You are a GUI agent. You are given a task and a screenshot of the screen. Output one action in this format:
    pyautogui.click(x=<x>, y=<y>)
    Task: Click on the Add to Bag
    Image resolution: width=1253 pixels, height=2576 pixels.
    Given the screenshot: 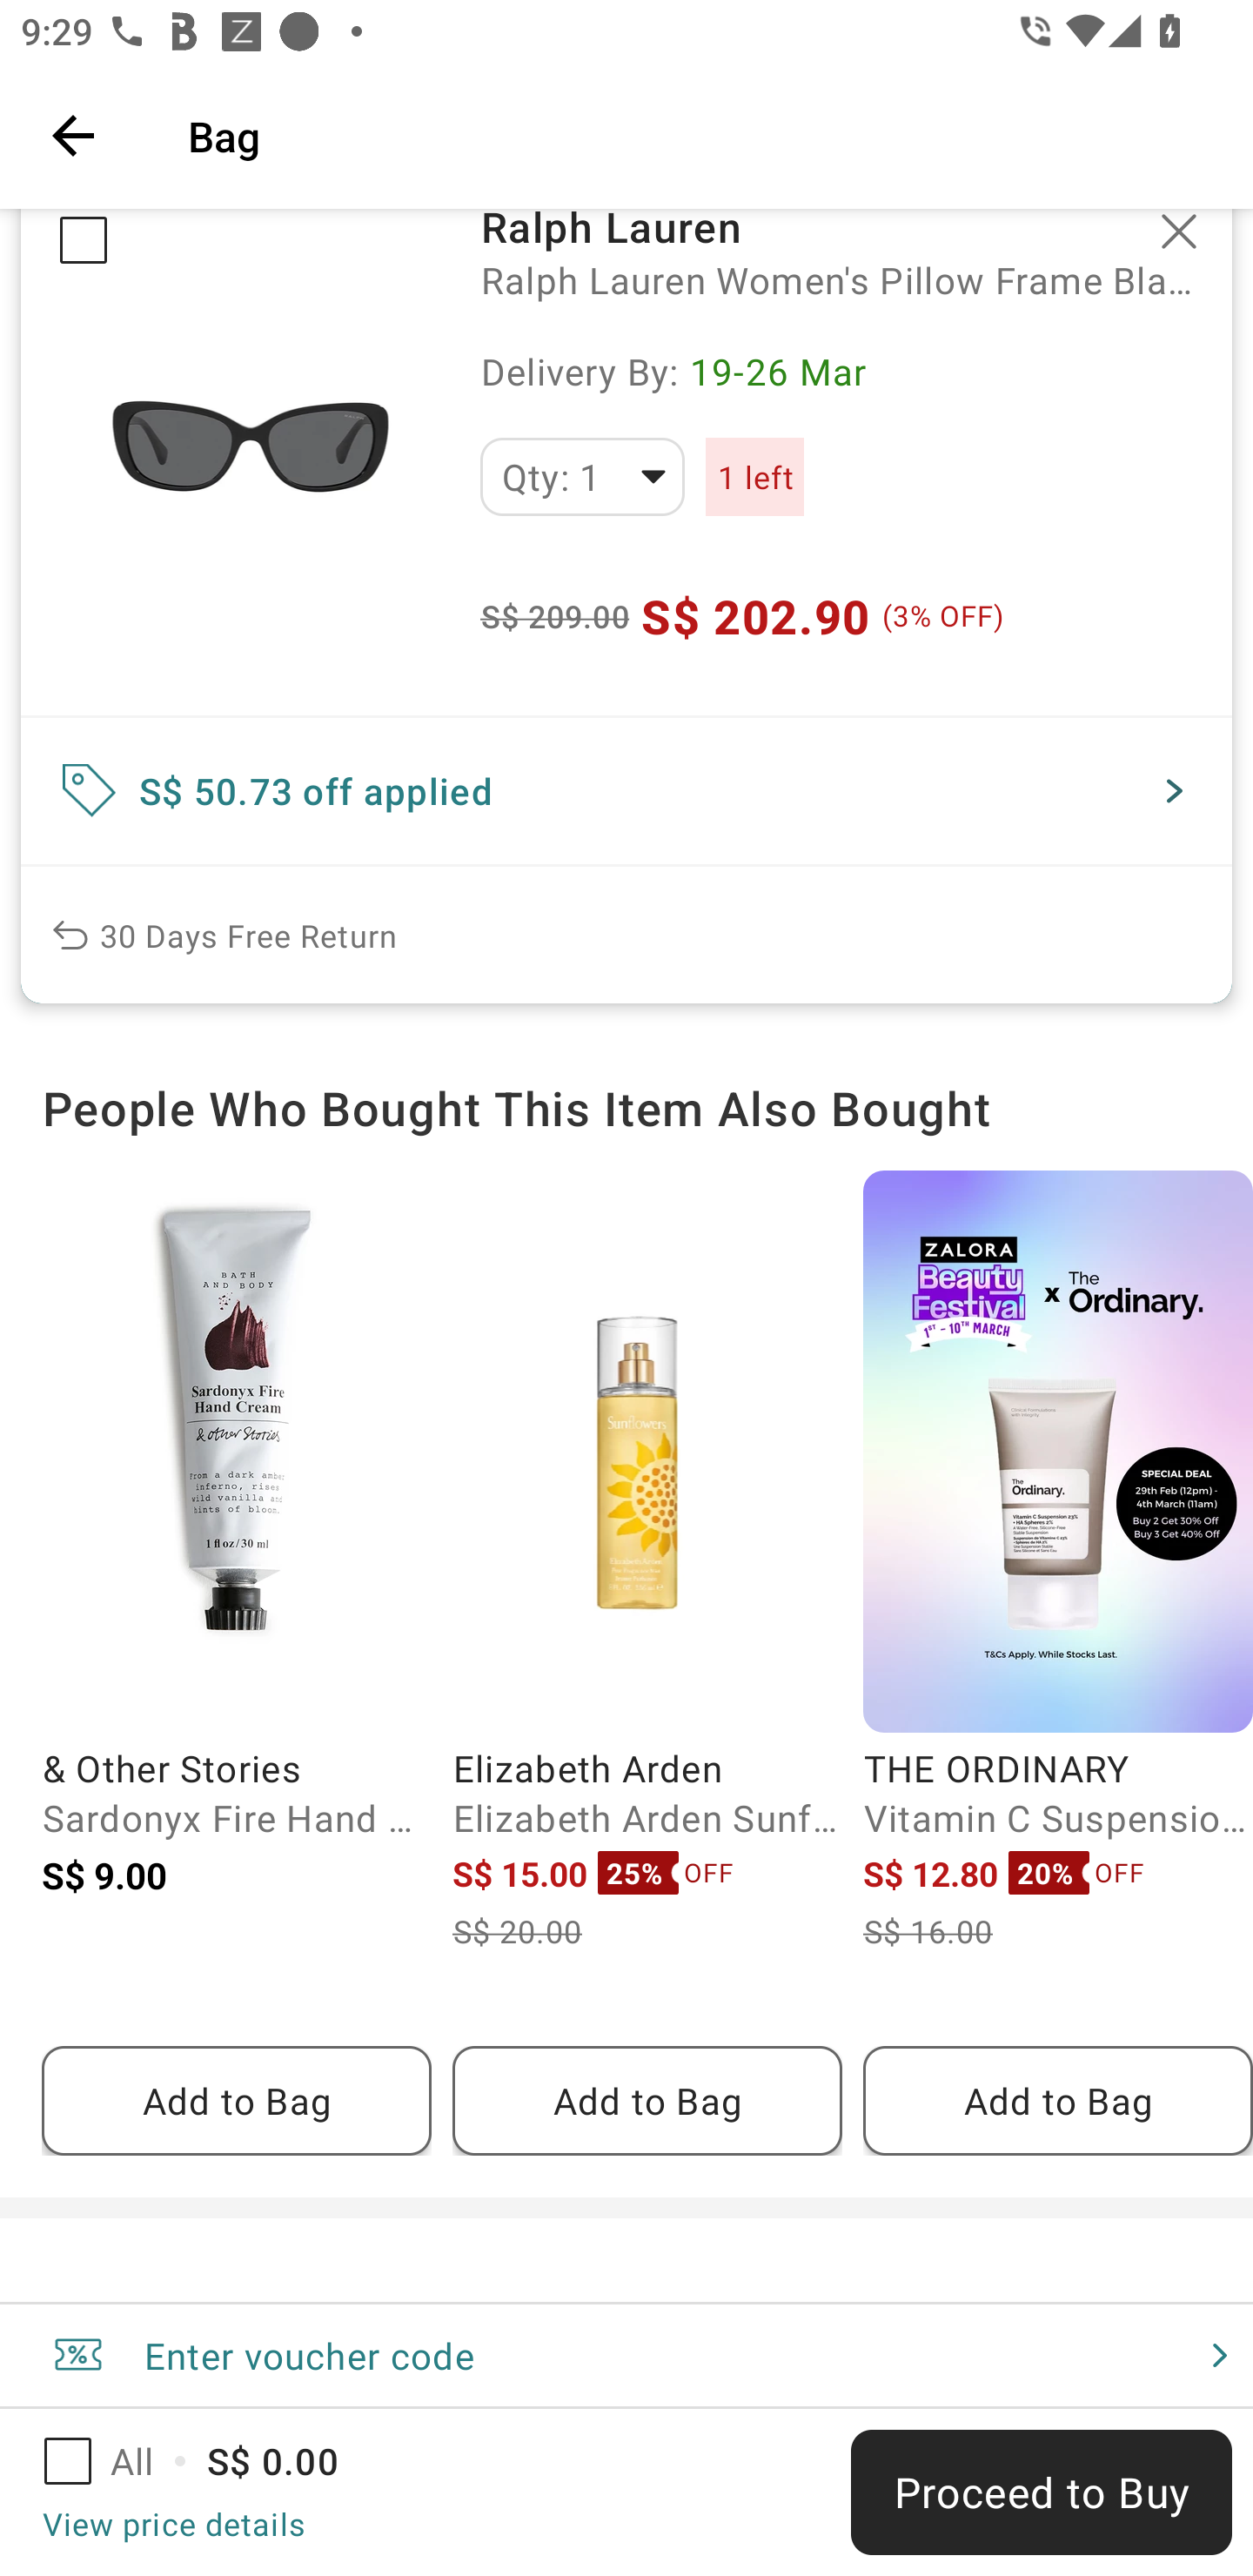 What is the action you would take?
    pyautogui.click(x=236, y=2101)
    